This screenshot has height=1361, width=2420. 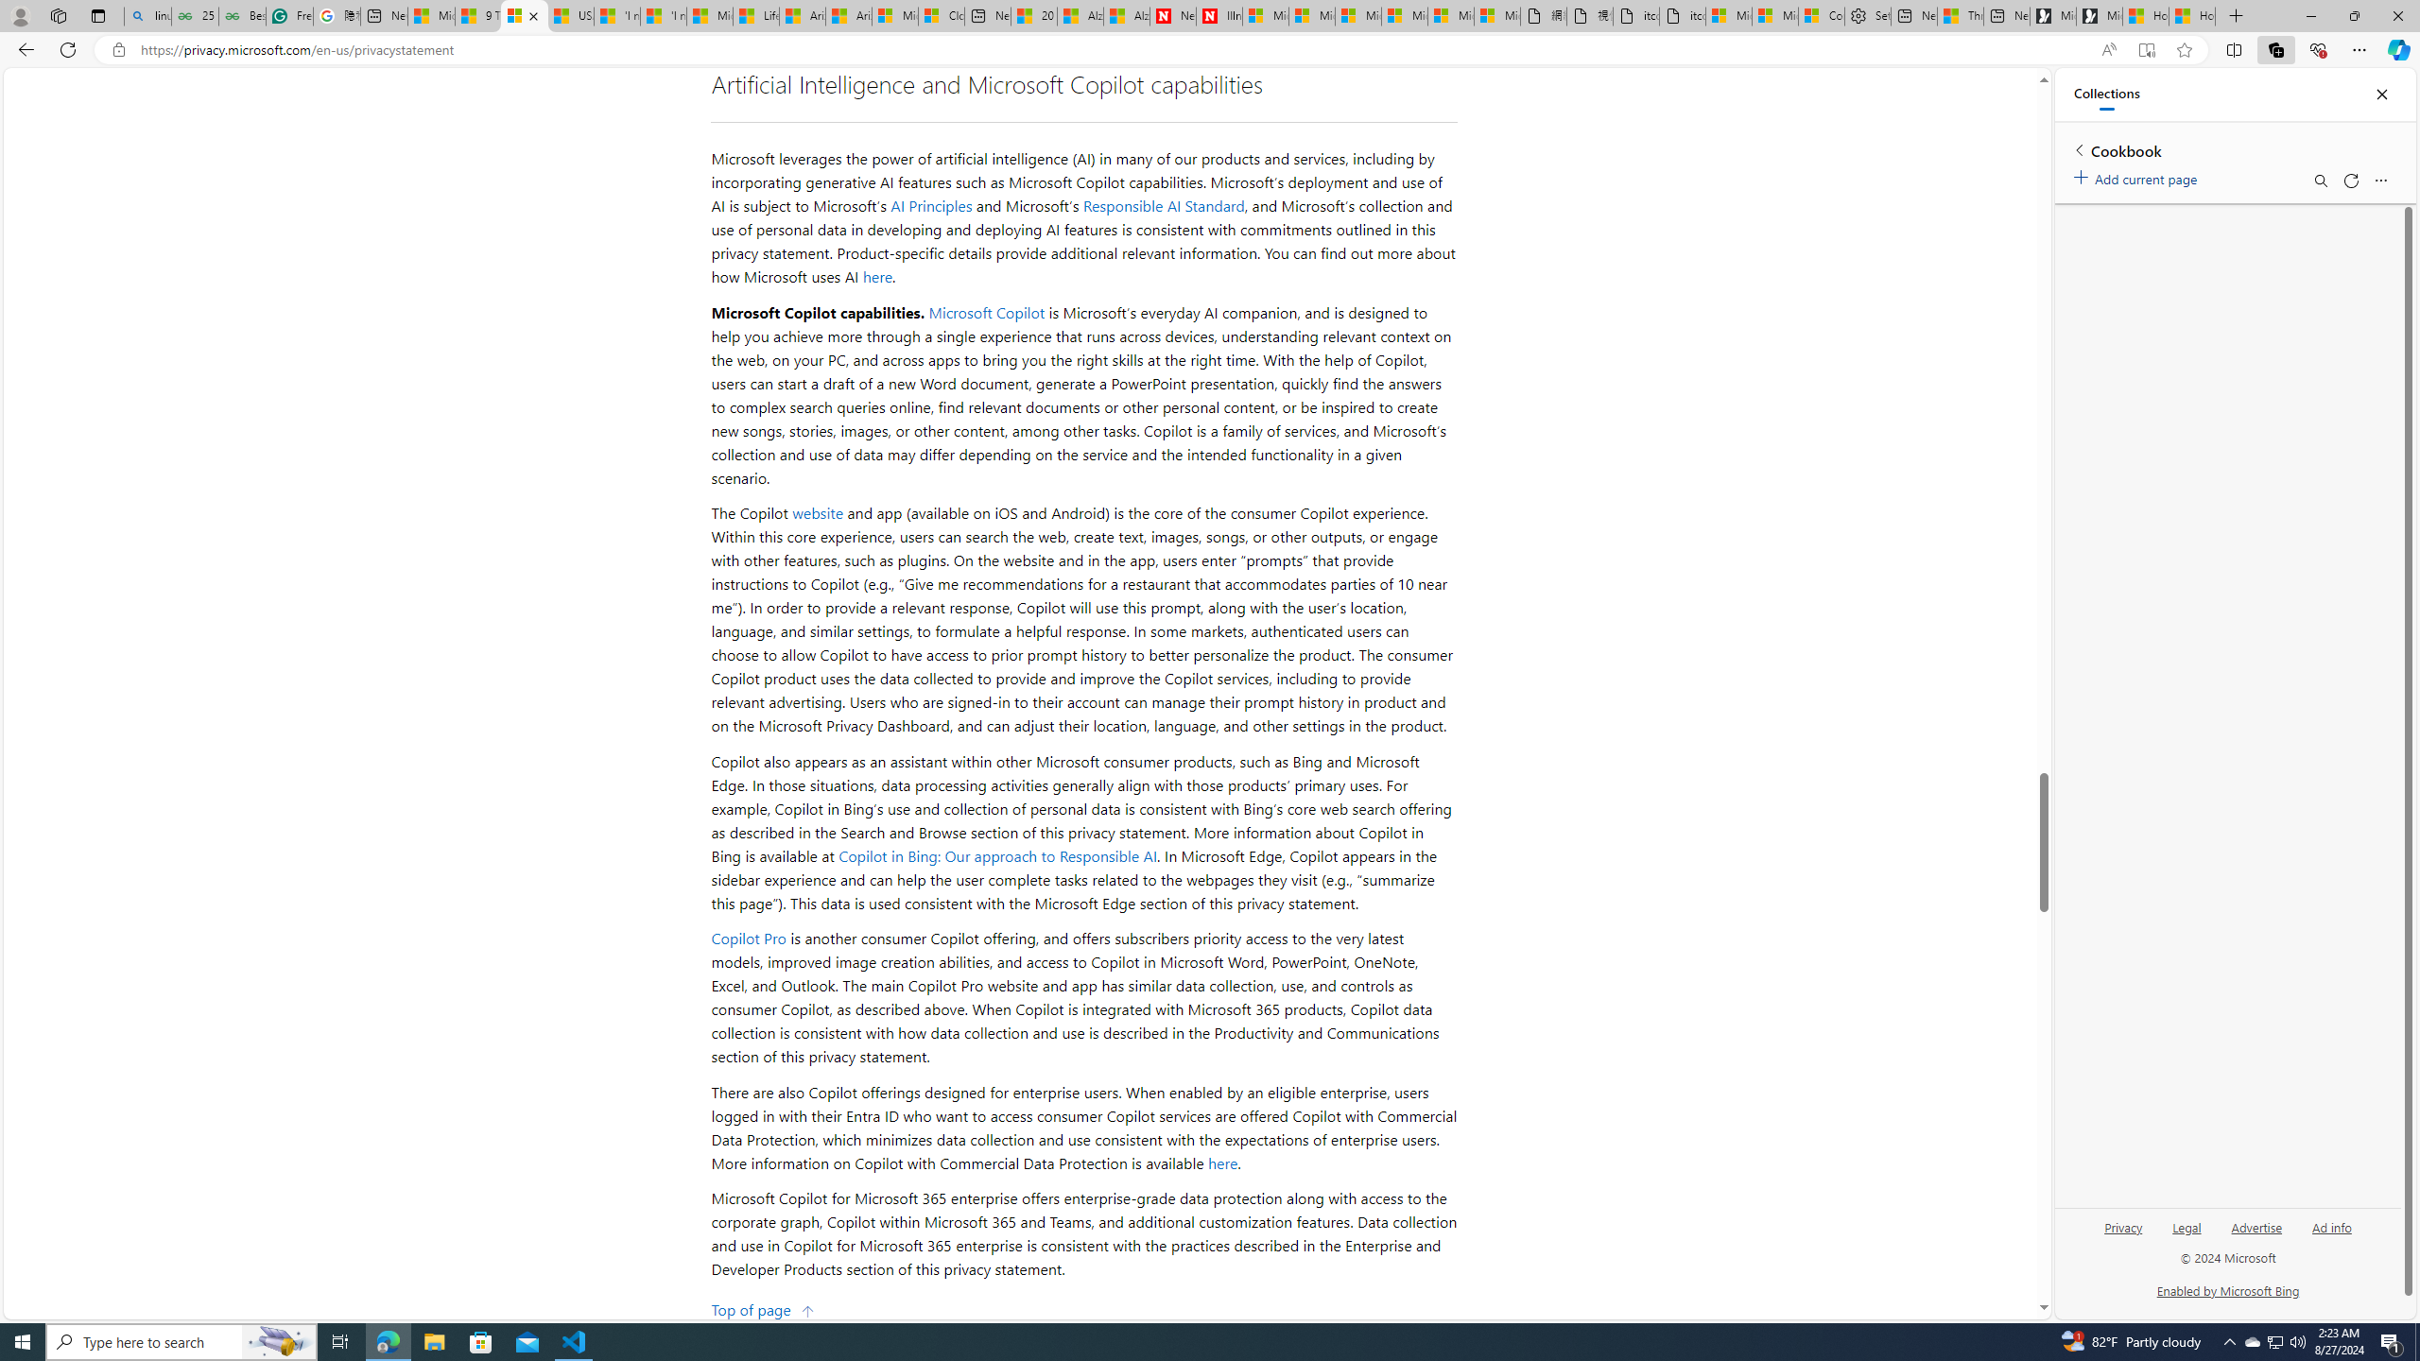 What do you see at coordinates (2138, 176) in the screenshot?
I see `Add current page` at bounding box center [2138, 176].